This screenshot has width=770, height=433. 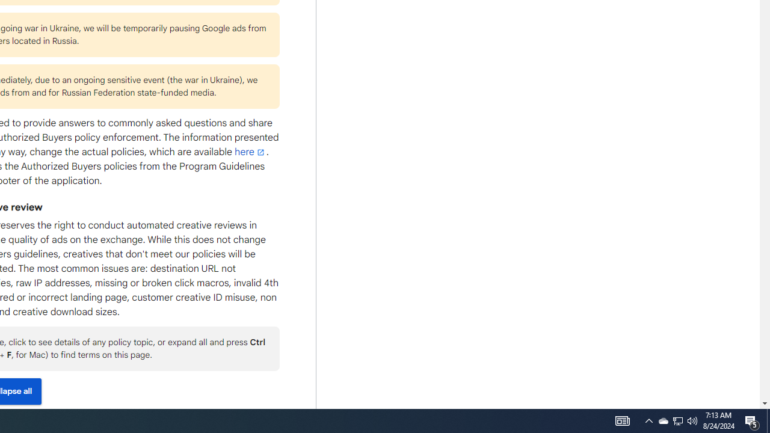 What do you see at coordinates (250, 152) in the screenshot?
I see `here` at bounding box center [250, 152].